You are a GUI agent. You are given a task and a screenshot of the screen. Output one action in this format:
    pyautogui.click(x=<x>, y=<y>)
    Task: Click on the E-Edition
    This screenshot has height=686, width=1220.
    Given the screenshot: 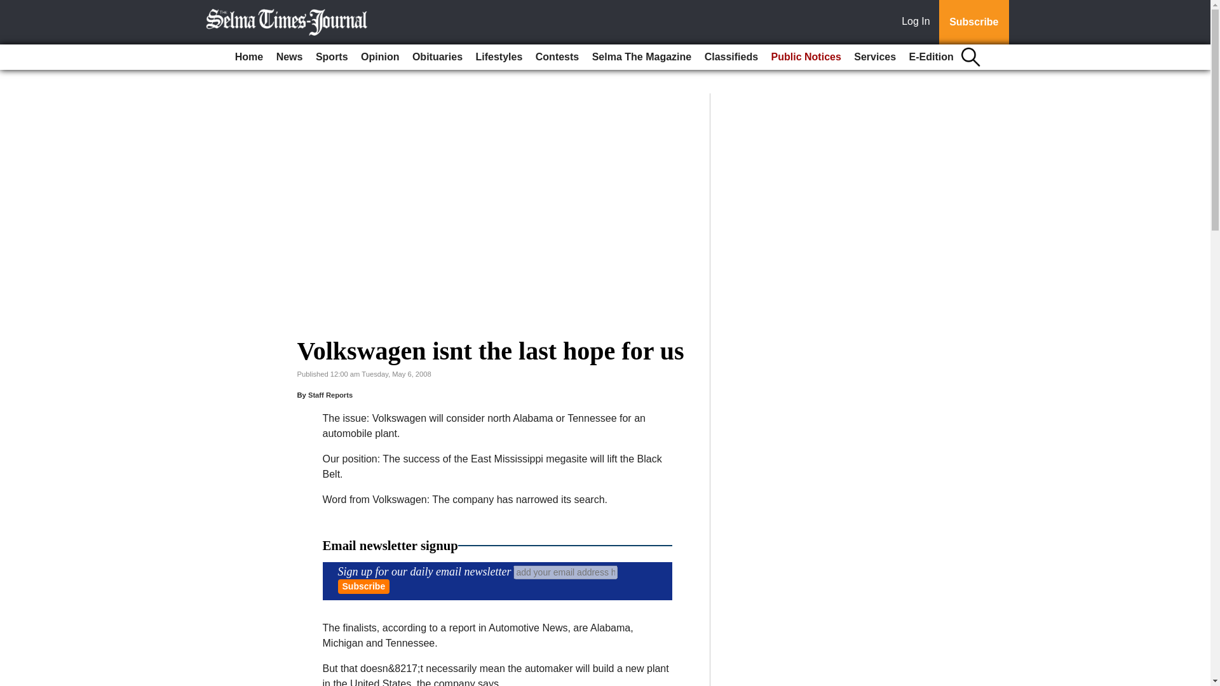 What is the action you would take?
    pyautogui.click(x=932, y=57)
    